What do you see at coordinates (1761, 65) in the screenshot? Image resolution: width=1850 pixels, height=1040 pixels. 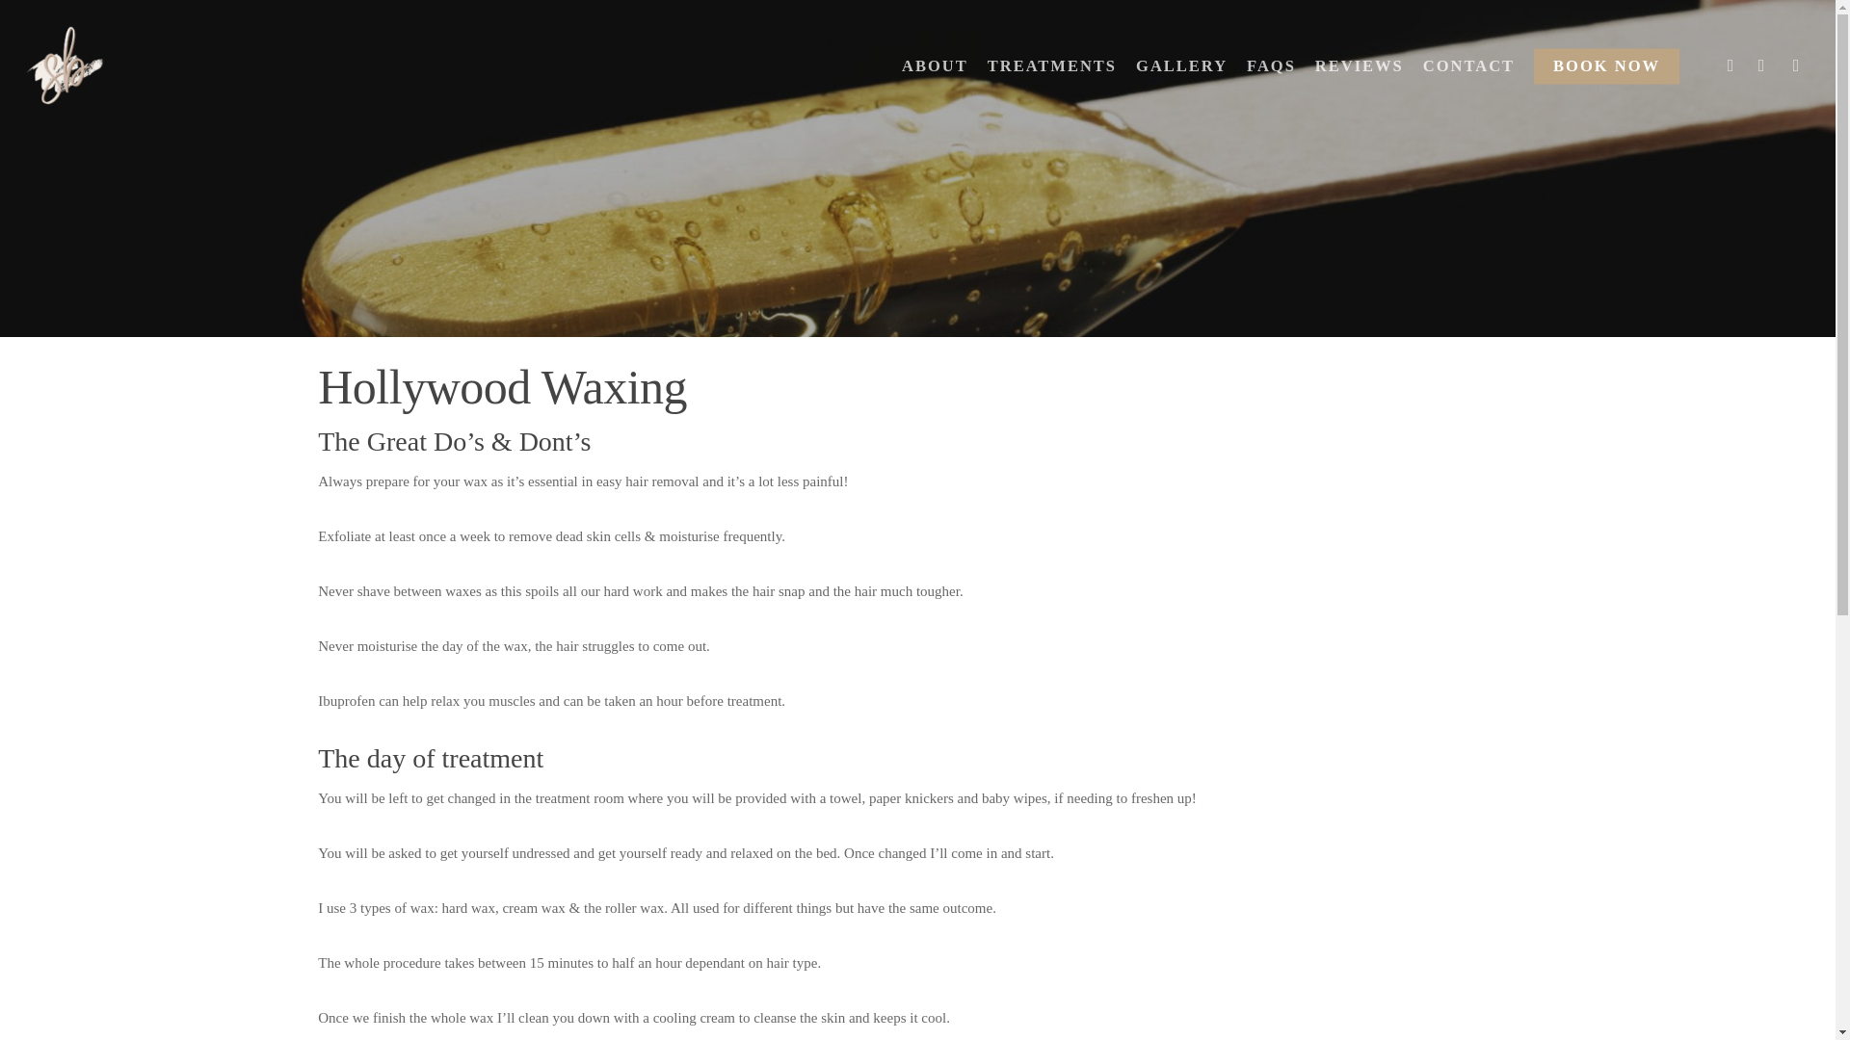 I see `INSTAGRAM` at bounding box center [1761, 65].